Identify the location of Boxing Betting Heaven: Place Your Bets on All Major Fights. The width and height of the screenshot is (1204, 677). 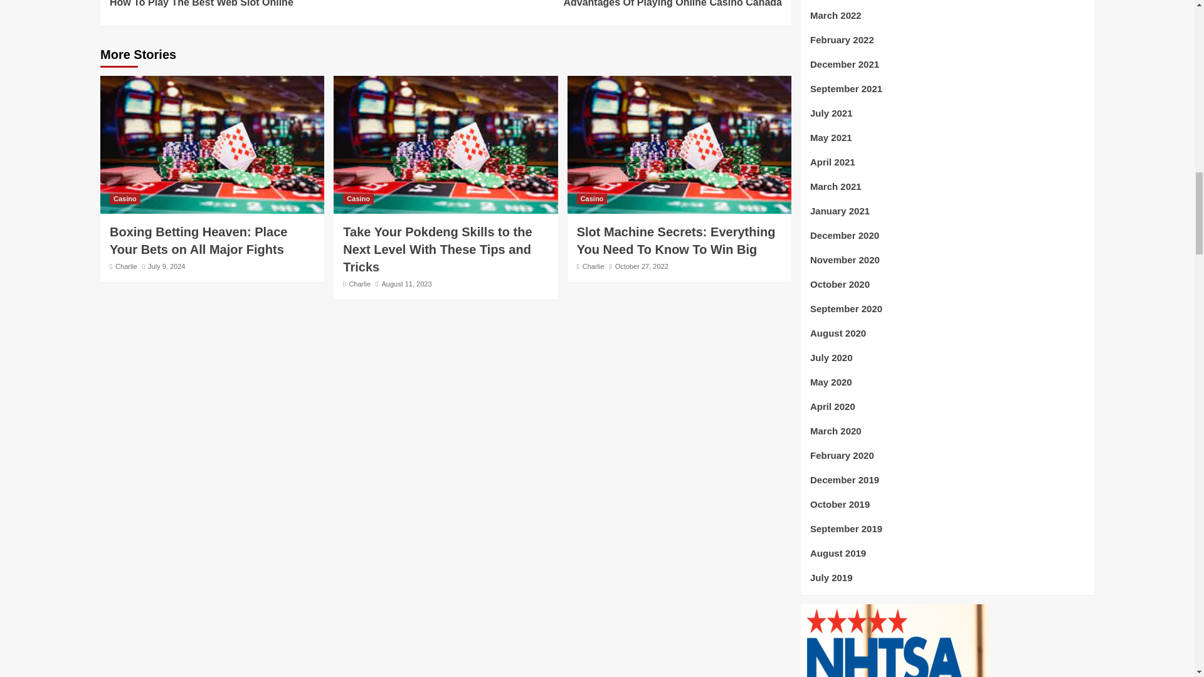
(676, 241).